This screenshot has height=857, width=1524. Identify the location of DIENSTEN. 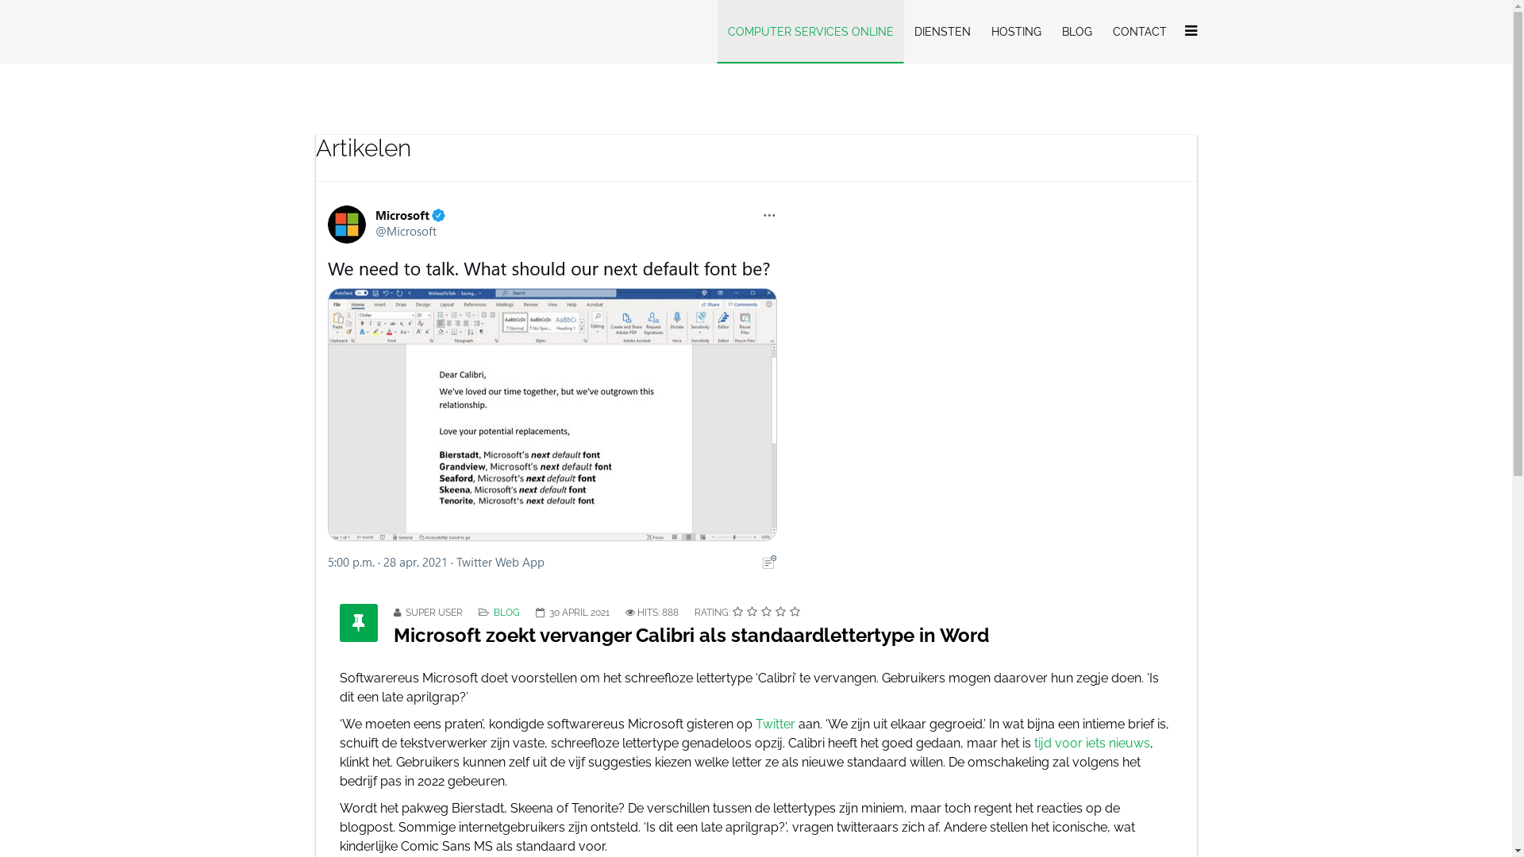
(941, 32).